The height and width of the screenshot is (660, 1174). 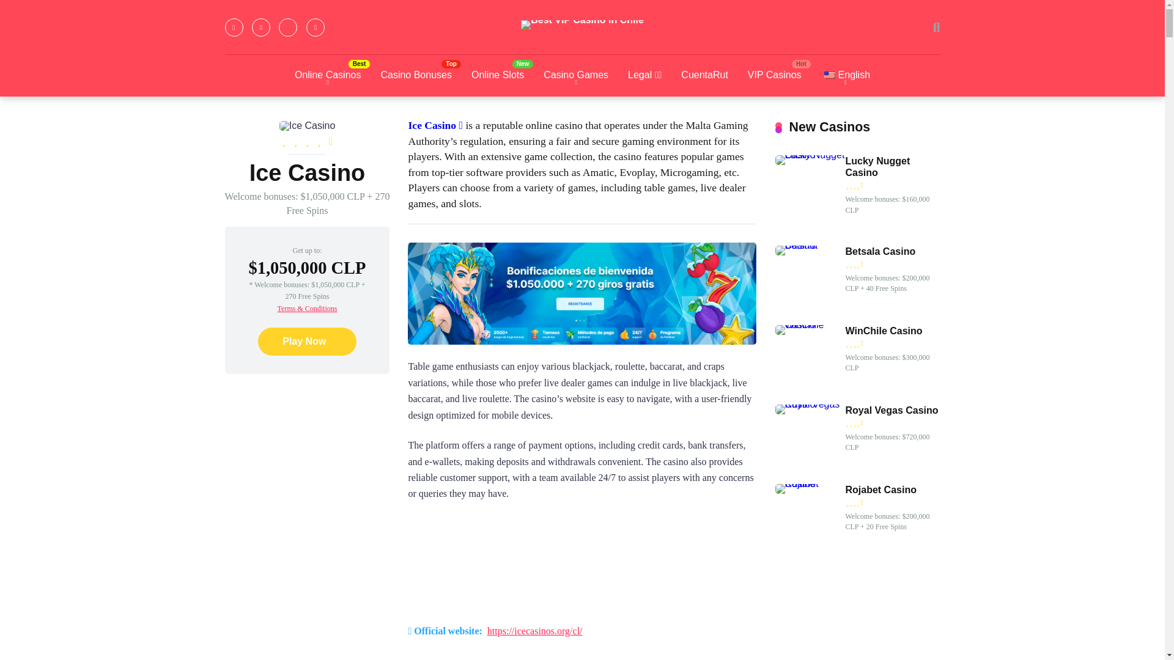 What do you see at coordinates (704, 75) in the screenshot?
I see `CuentaRut` at bounding box center [704, 75].